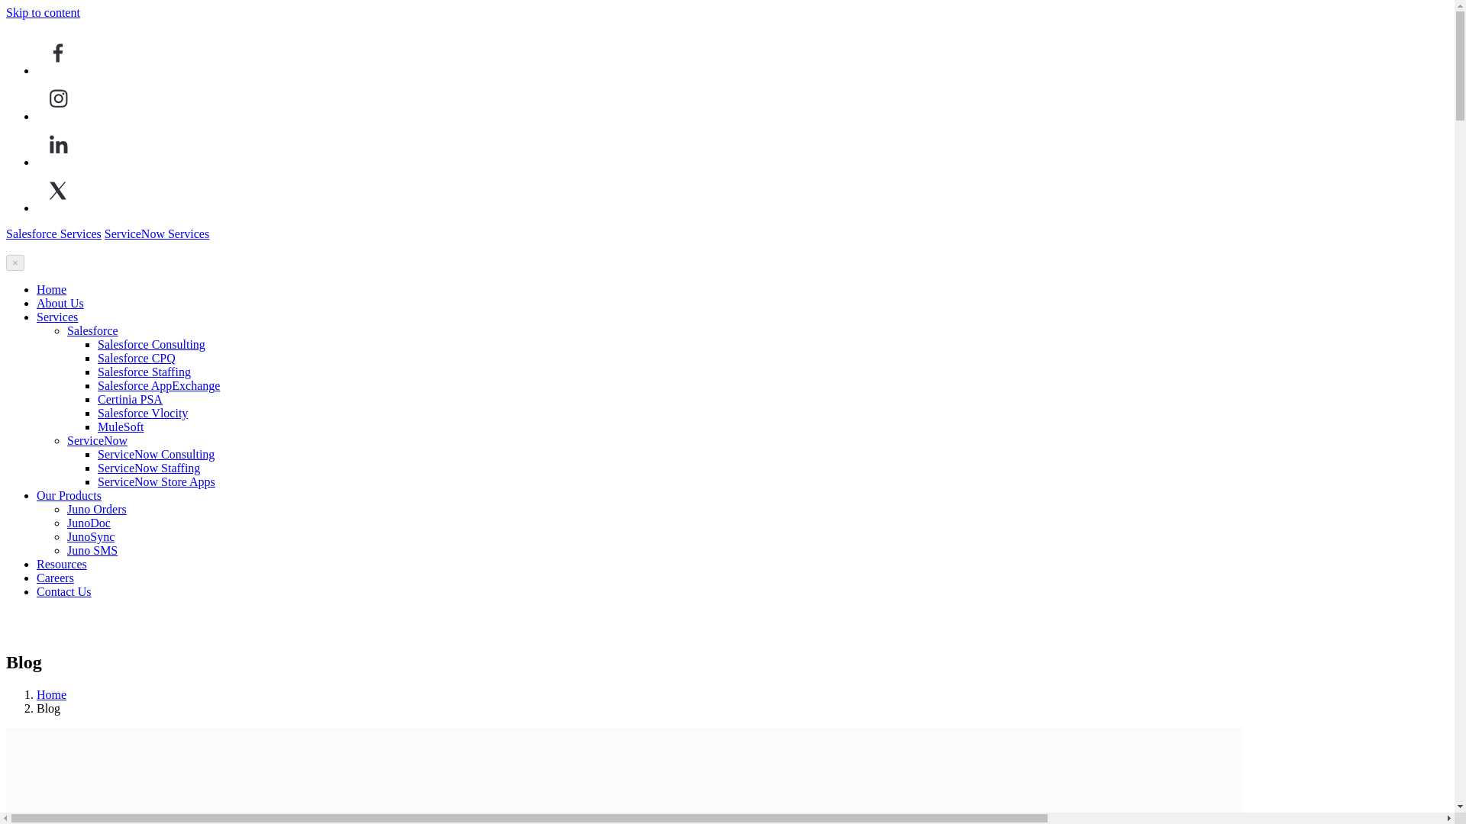  I want to click on Salesforce Services, so click(53, 233).